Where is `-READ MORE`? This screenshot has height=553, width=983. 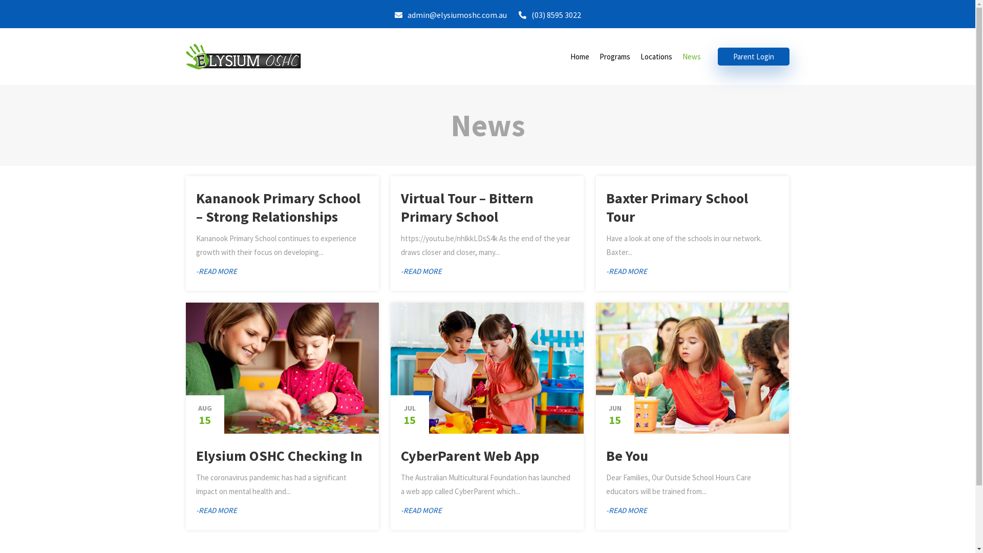 -READ MORE is located at coordinates (216, 510).